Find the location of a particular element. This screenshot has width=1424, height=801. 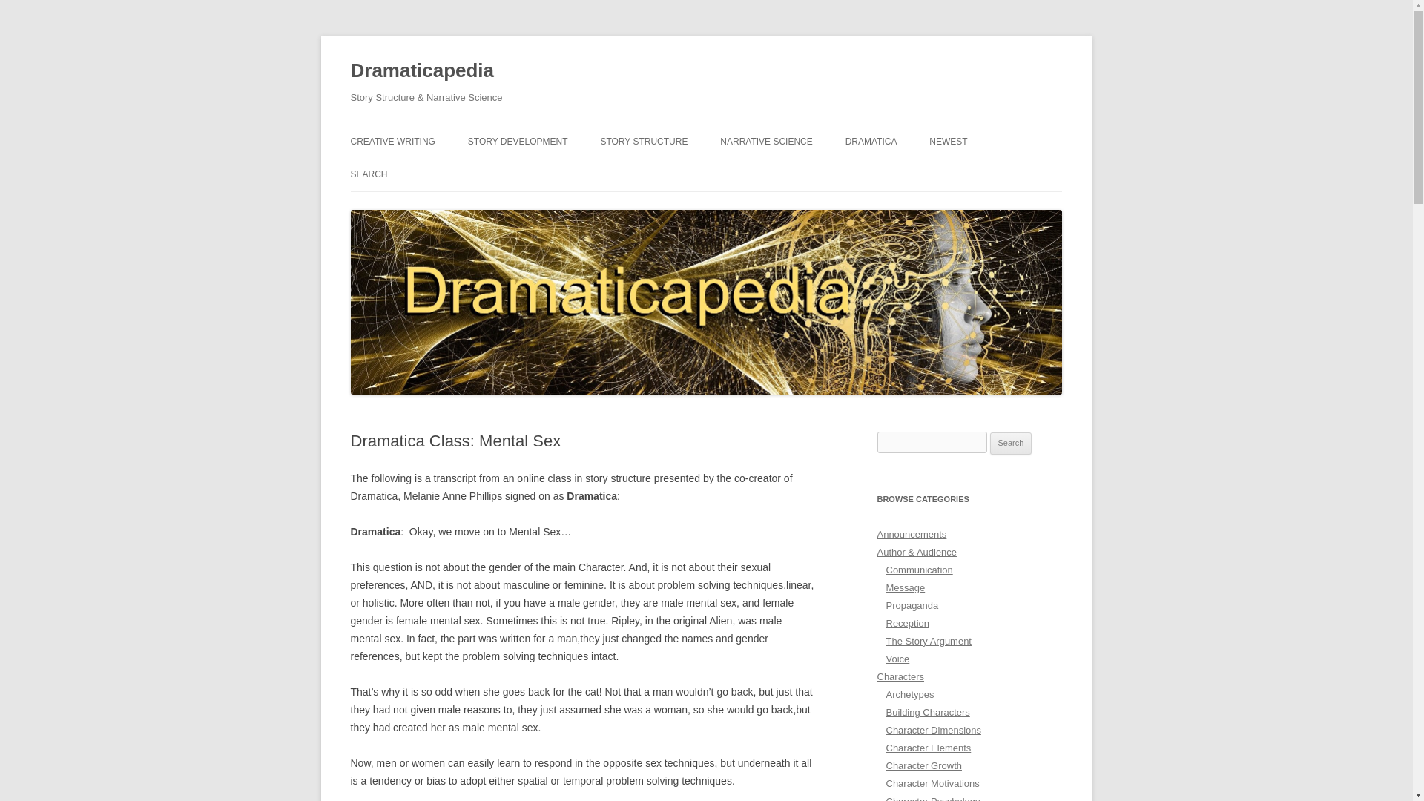

STORY STRUCTURE is located at coordinates (644, 141).